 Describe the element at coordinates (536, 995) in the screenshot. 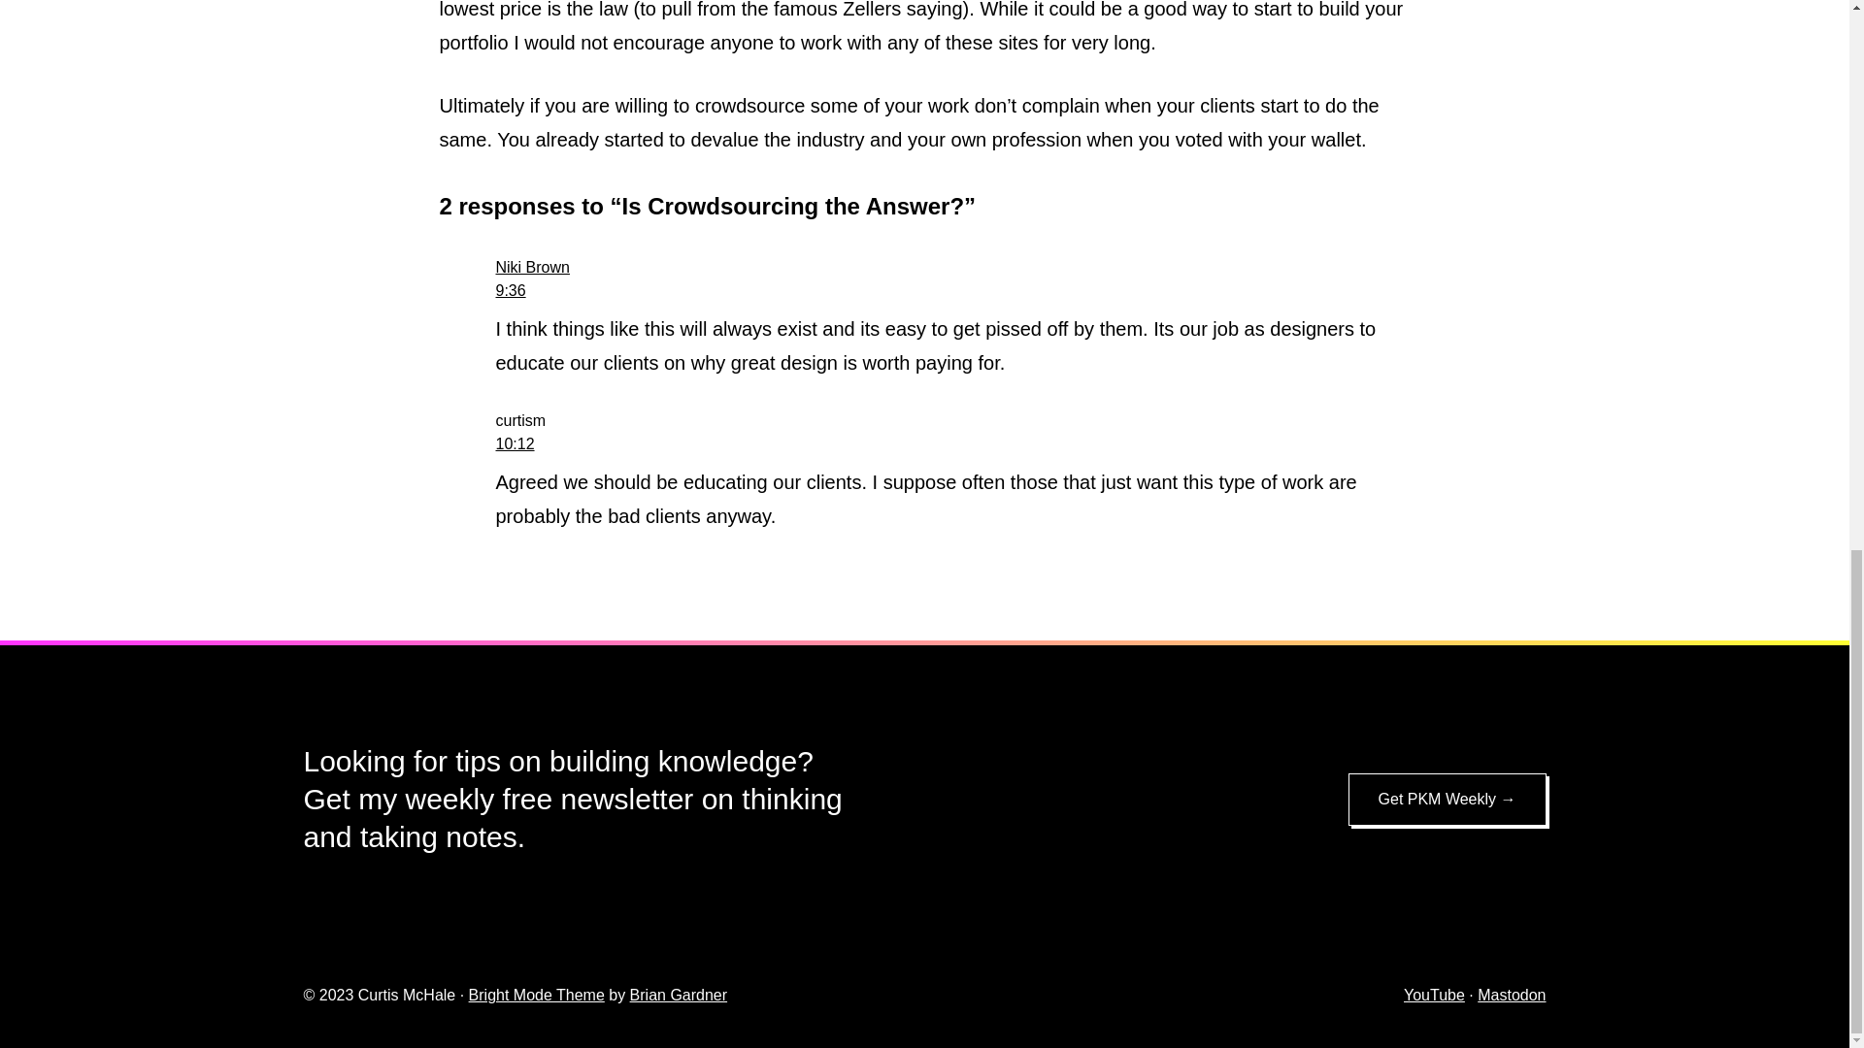

I see `Bright Mode Theme` at that location.